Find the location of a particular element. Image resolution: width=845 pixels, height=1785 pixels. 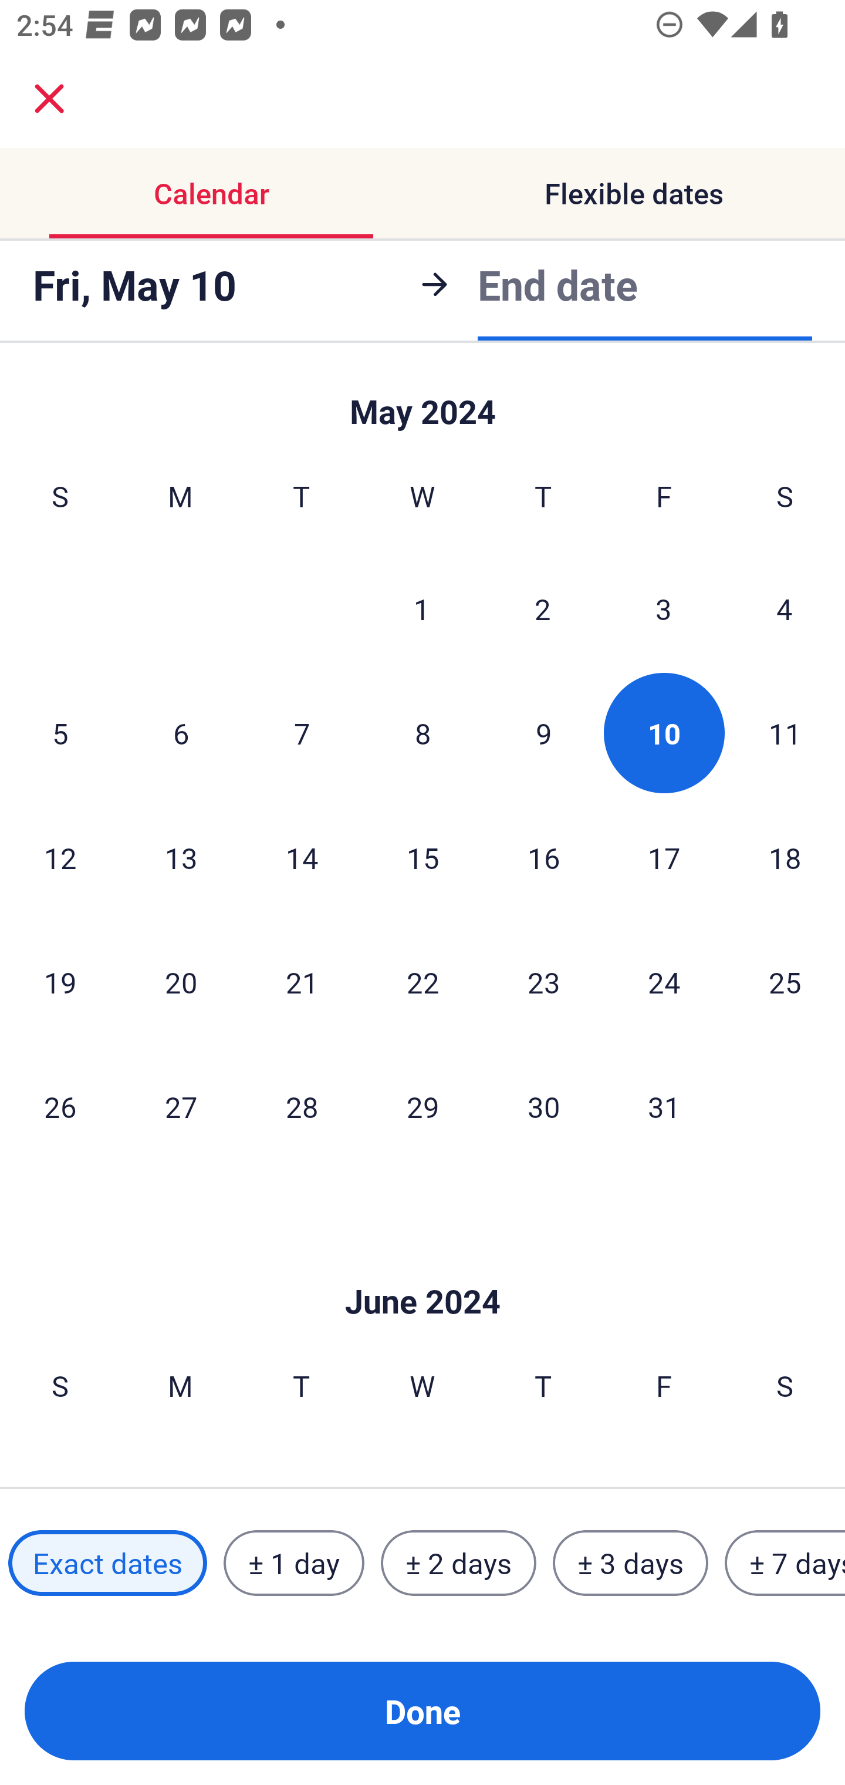

± 1 day is located at coordinates (293, 1562).